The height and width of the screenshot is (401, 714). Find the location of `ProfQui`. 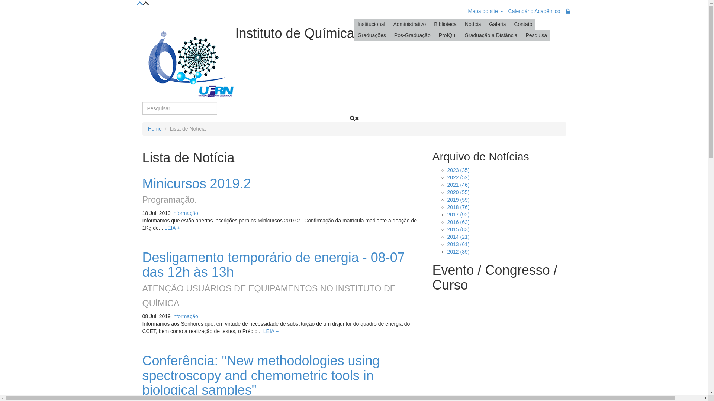

ProfQui is located at coordinates (448, 35).